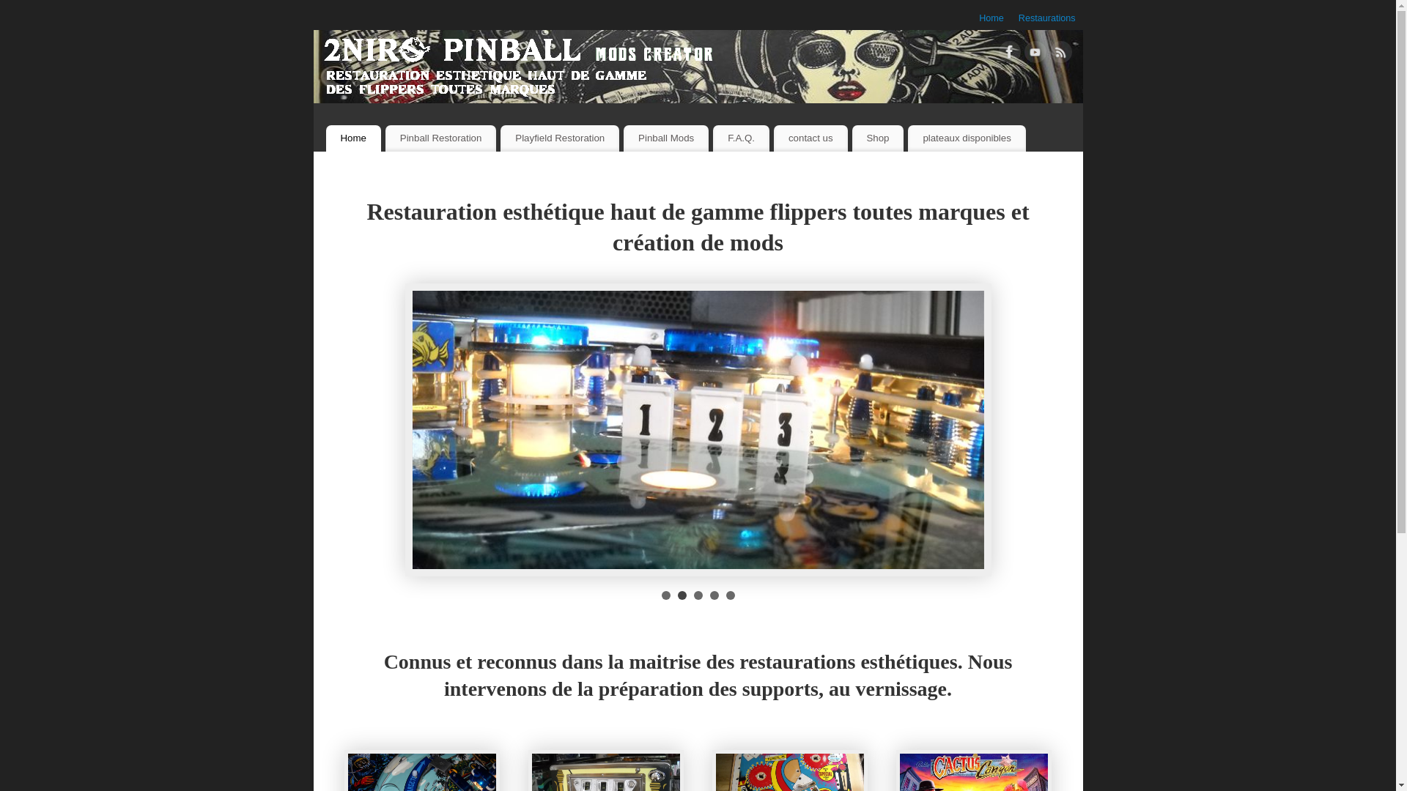  I want to click on YouTube, so click(1035, 55).